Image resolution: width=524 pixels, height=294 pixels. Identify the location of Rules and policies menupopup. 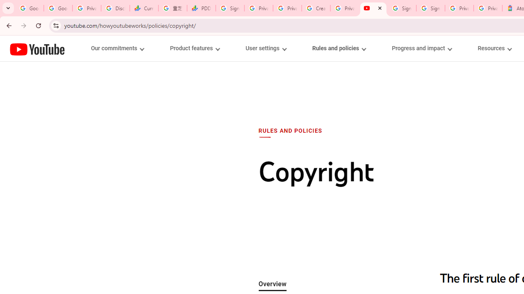
(339, 48).